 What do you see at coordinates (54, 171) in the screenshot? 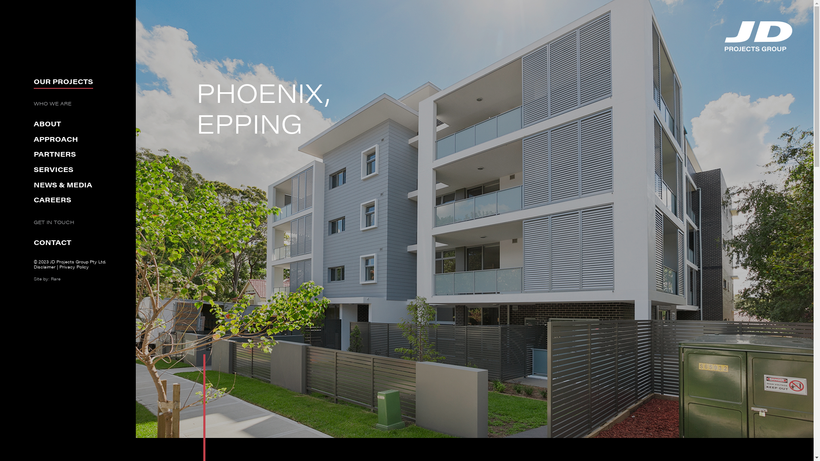
I see `SERVICES` at bounding box center [54, 171].